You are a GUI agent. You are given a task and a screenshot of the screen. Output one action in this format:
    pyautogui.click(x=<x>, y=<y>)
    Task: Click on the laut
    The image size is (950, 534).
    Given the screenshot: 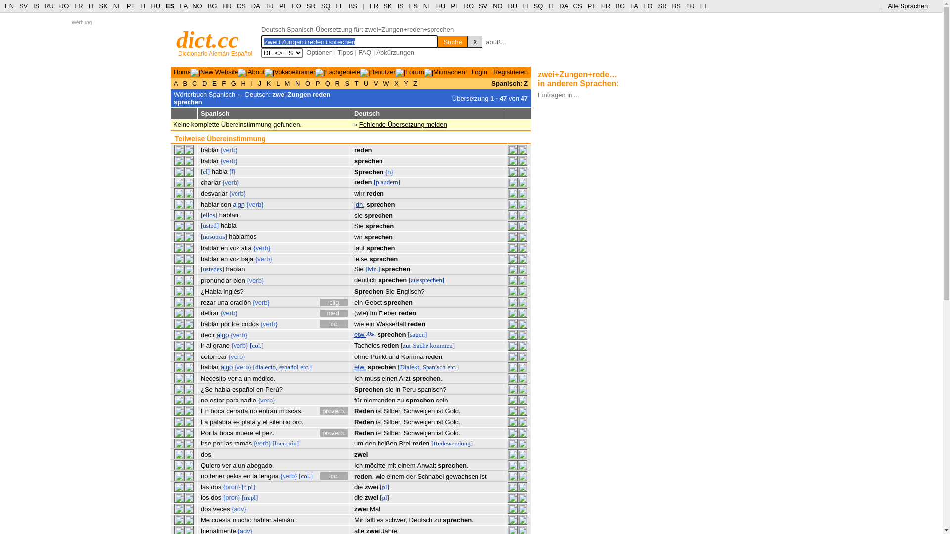 What is the action you would take?
    pyautogui.click(x=359, y=248)
    